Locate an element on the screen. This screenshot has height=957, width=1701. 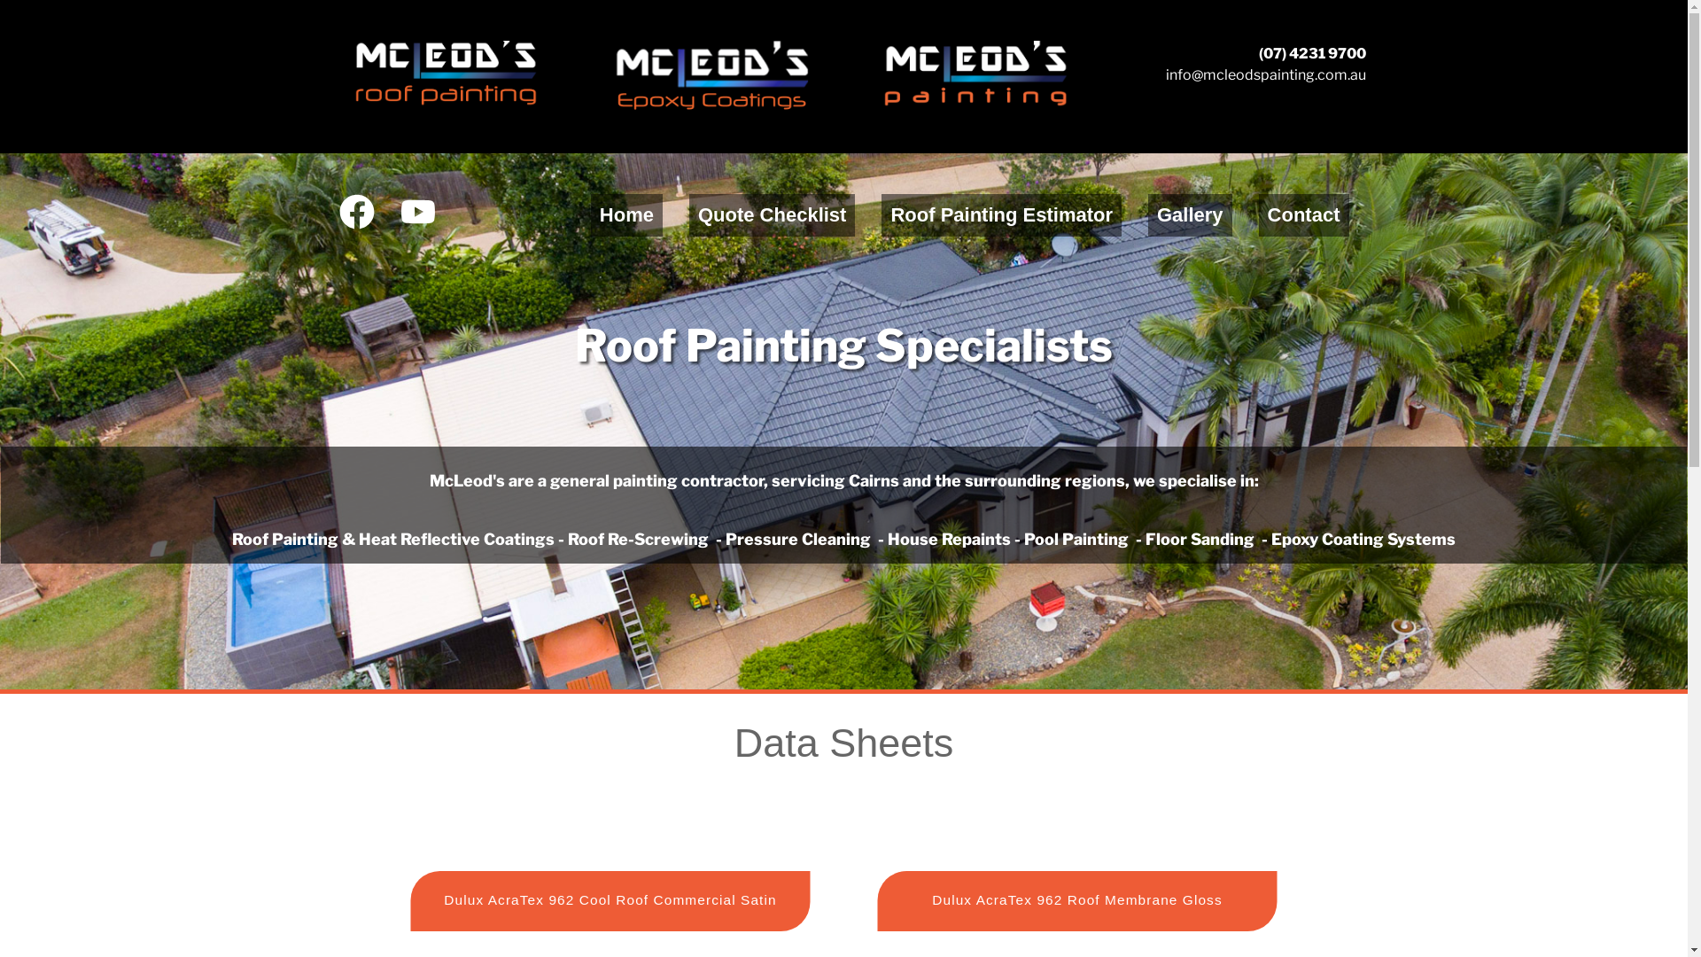
Mcleods Epoxy Coatings logo is located at coordinates (712, 76).